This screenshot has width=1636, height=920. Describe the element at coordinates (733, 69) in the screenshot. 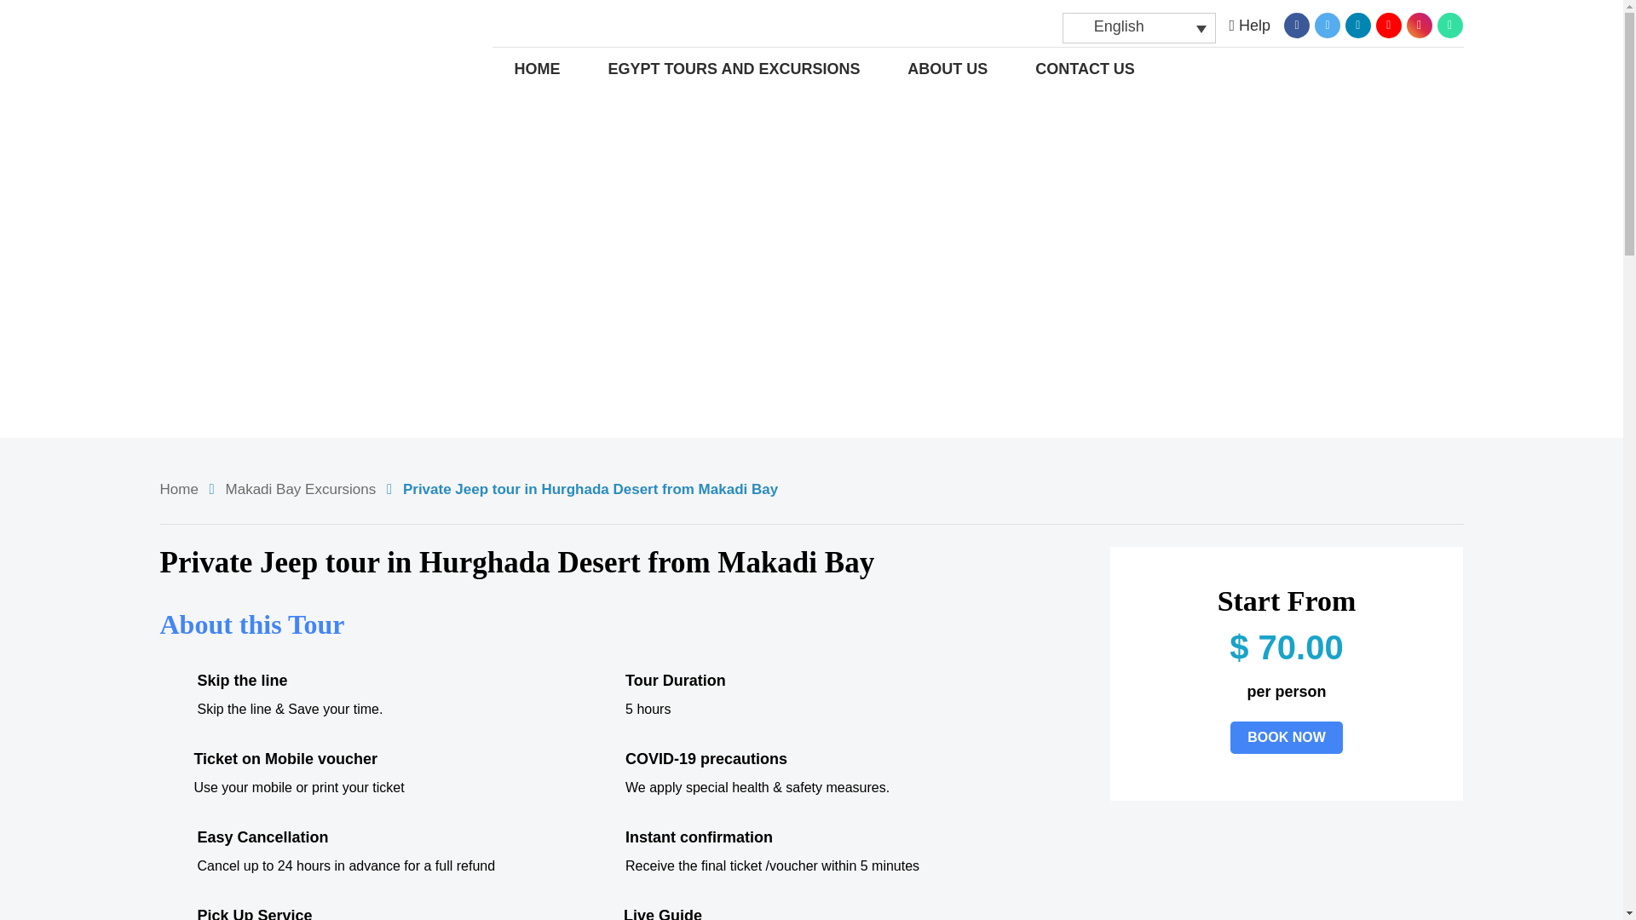

I see `EGYPT TOURS AND EXCURSIONS` at that location.